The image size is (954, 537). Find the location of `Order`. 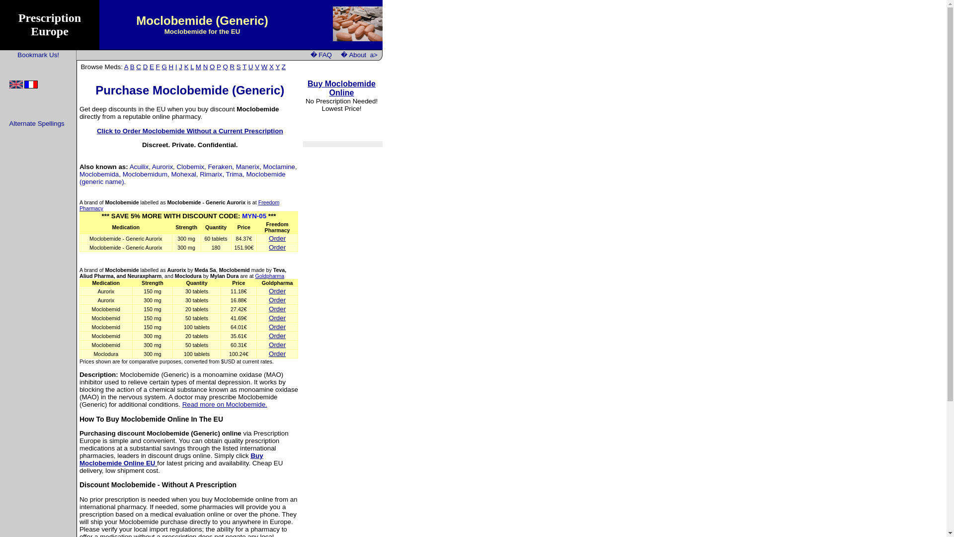

Order is located at coordinates (277, 238).